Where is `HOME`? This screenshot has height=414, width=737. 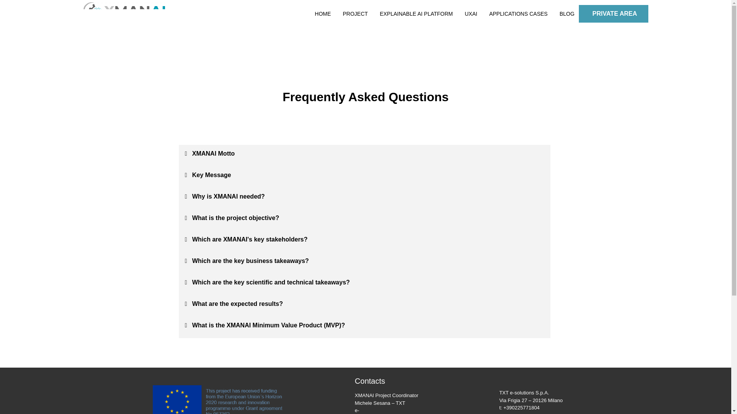
HOME is located at coordinates (322, 14).